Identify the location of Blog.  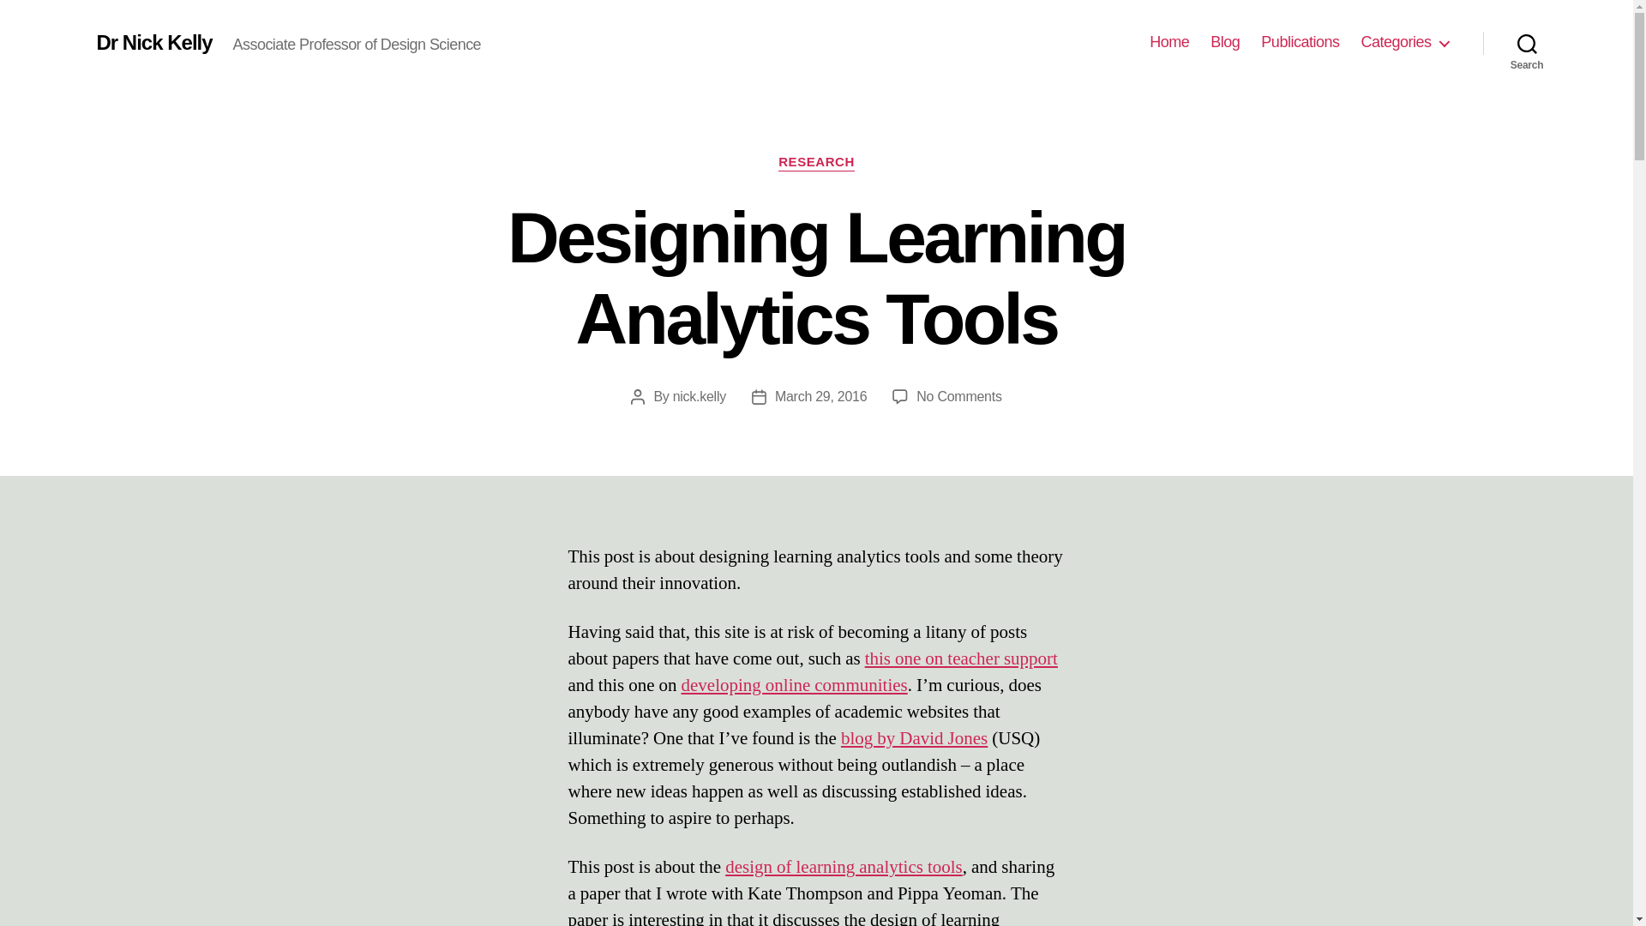
(1224, 42).